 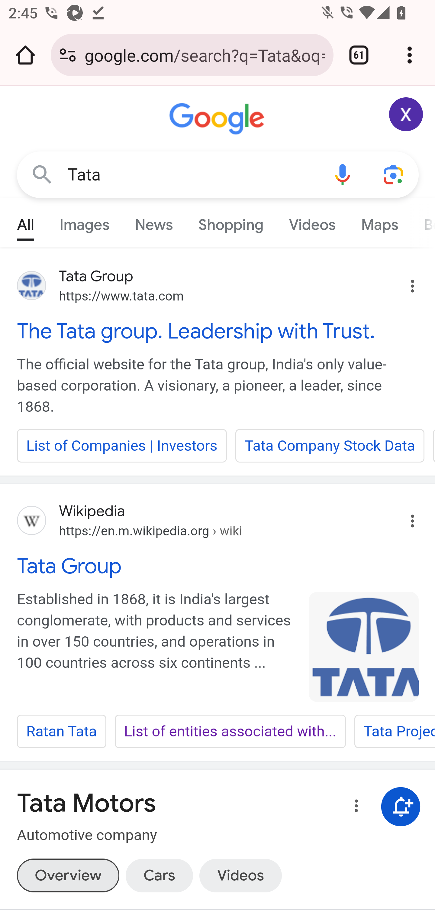 What do you see at coordinates (354, 808) in the screenshot?
I see `More options` at bounding box center [354, 808].